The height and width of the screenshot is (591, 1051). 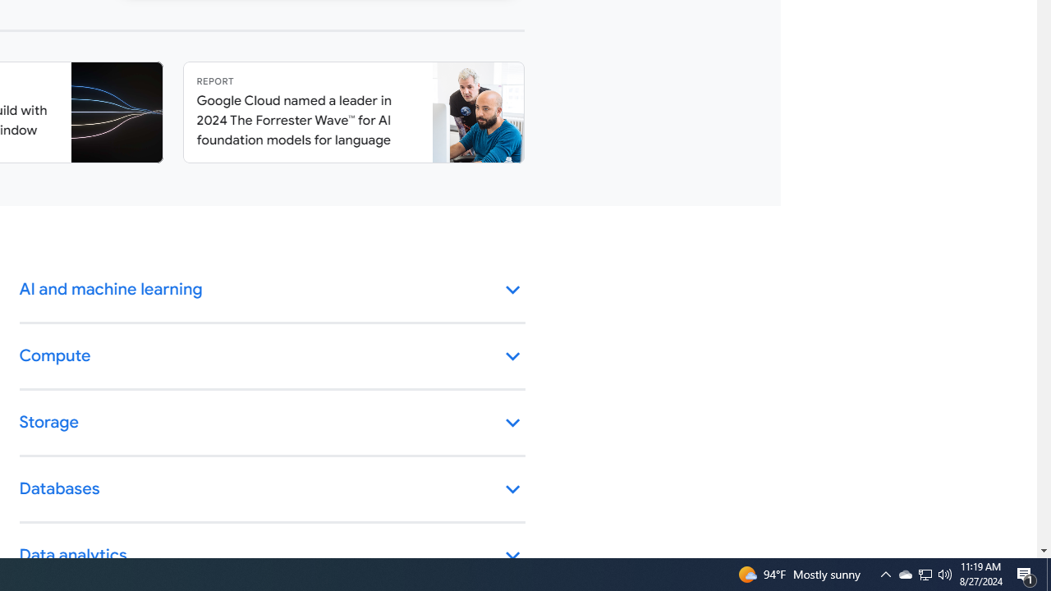 What do you see at coordinates (273, 489) in the screenshot?
I see `Databases keyboard_arrow_down` at bounding box center [273, 489].